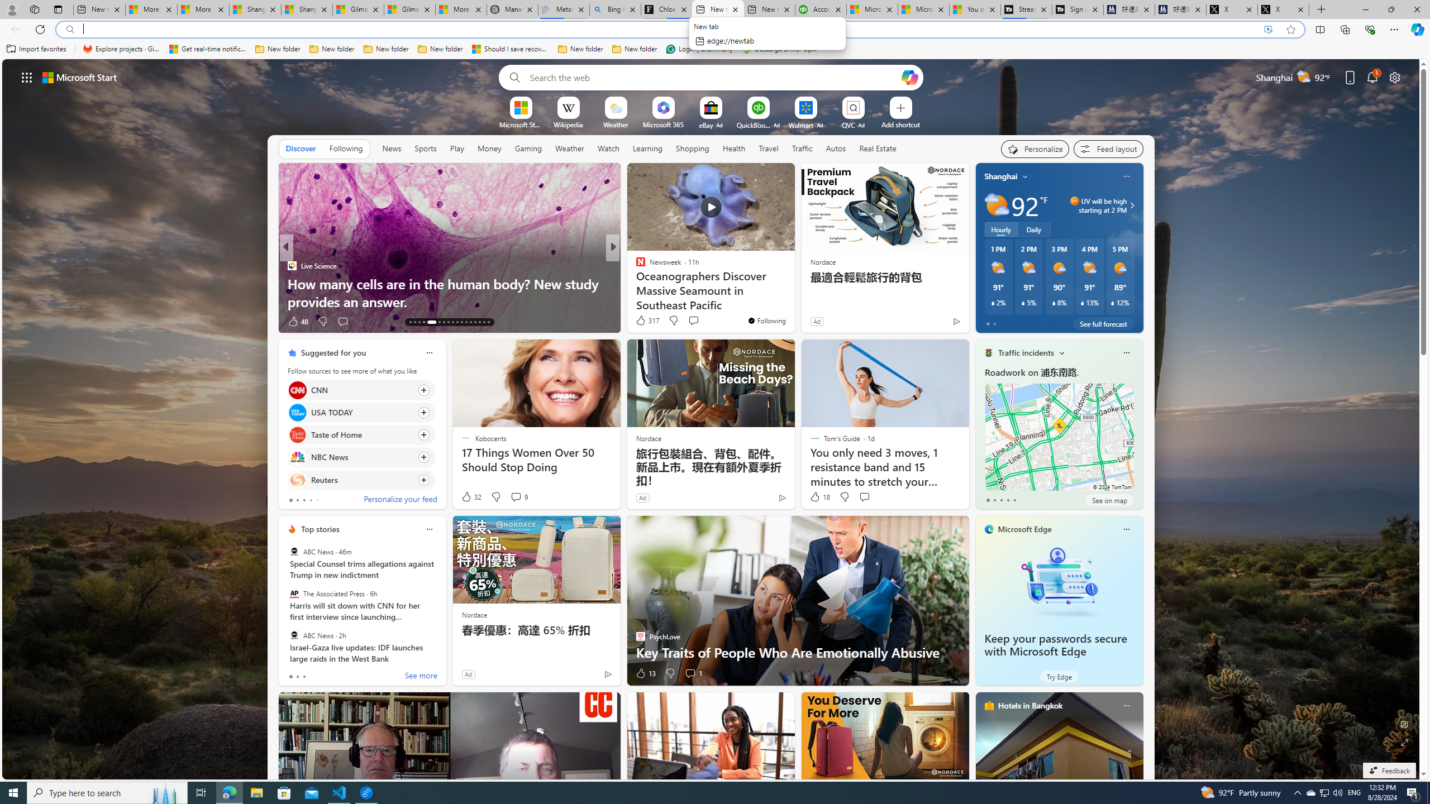  I want to click on View comments 9 Comment, so click(516, 497).